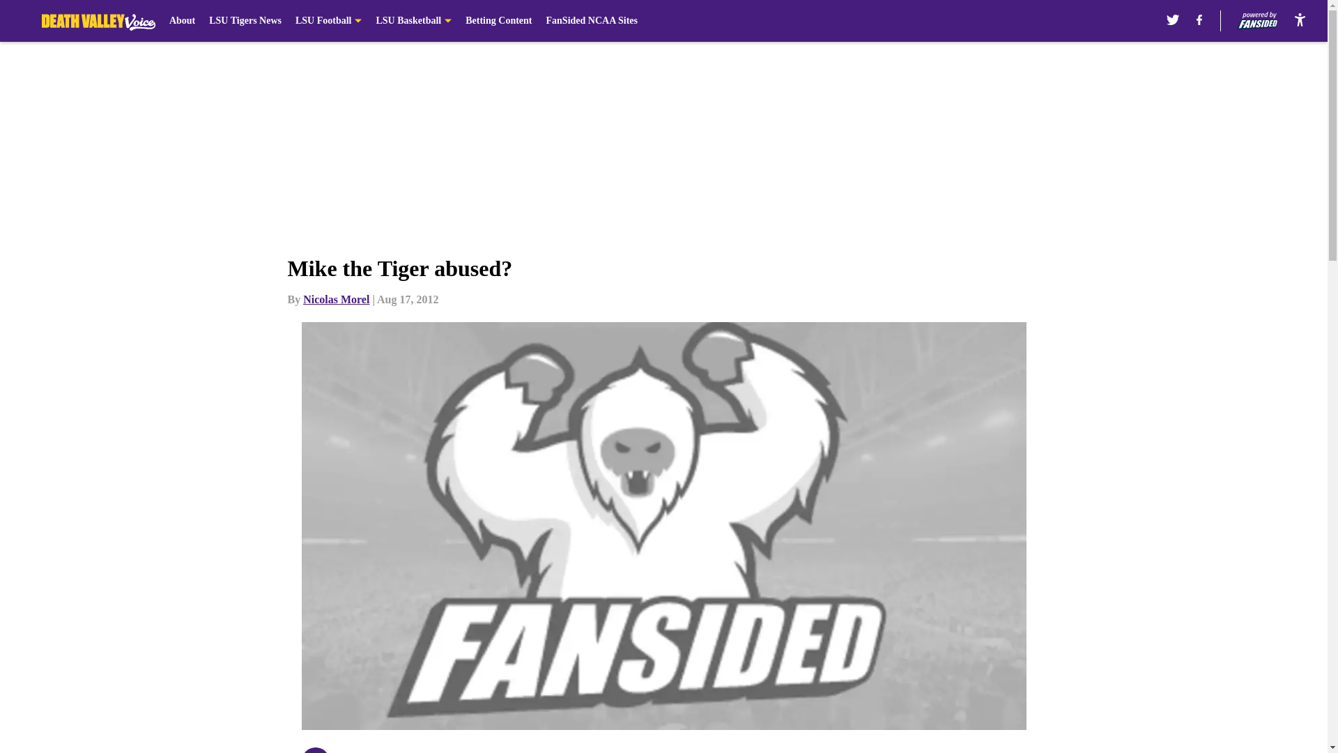 The image size is (1338, 753). Describe the element at coordinates (183, 21) in the screenshot. I see `About` at that location.